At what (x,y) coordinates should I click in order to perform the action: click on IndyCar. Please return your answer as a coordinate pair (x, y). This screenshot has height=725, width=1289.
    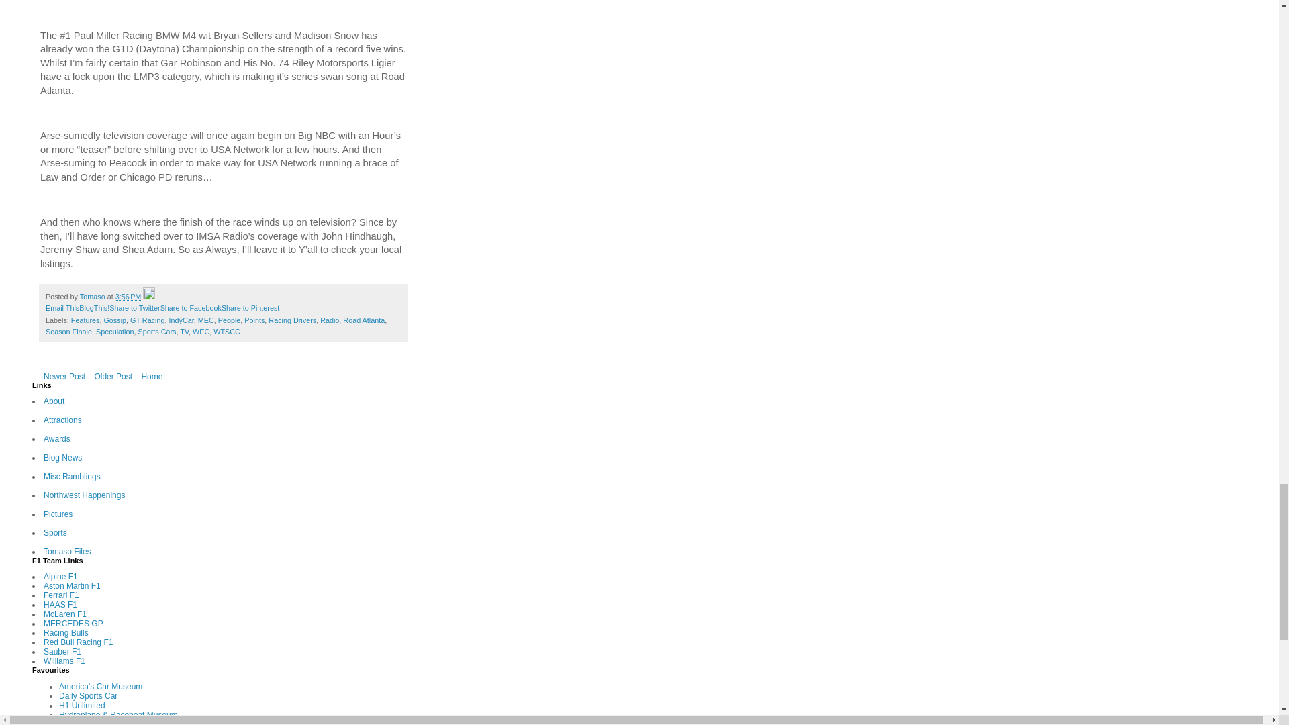
    Looking at the image, I should click on (181, 320).